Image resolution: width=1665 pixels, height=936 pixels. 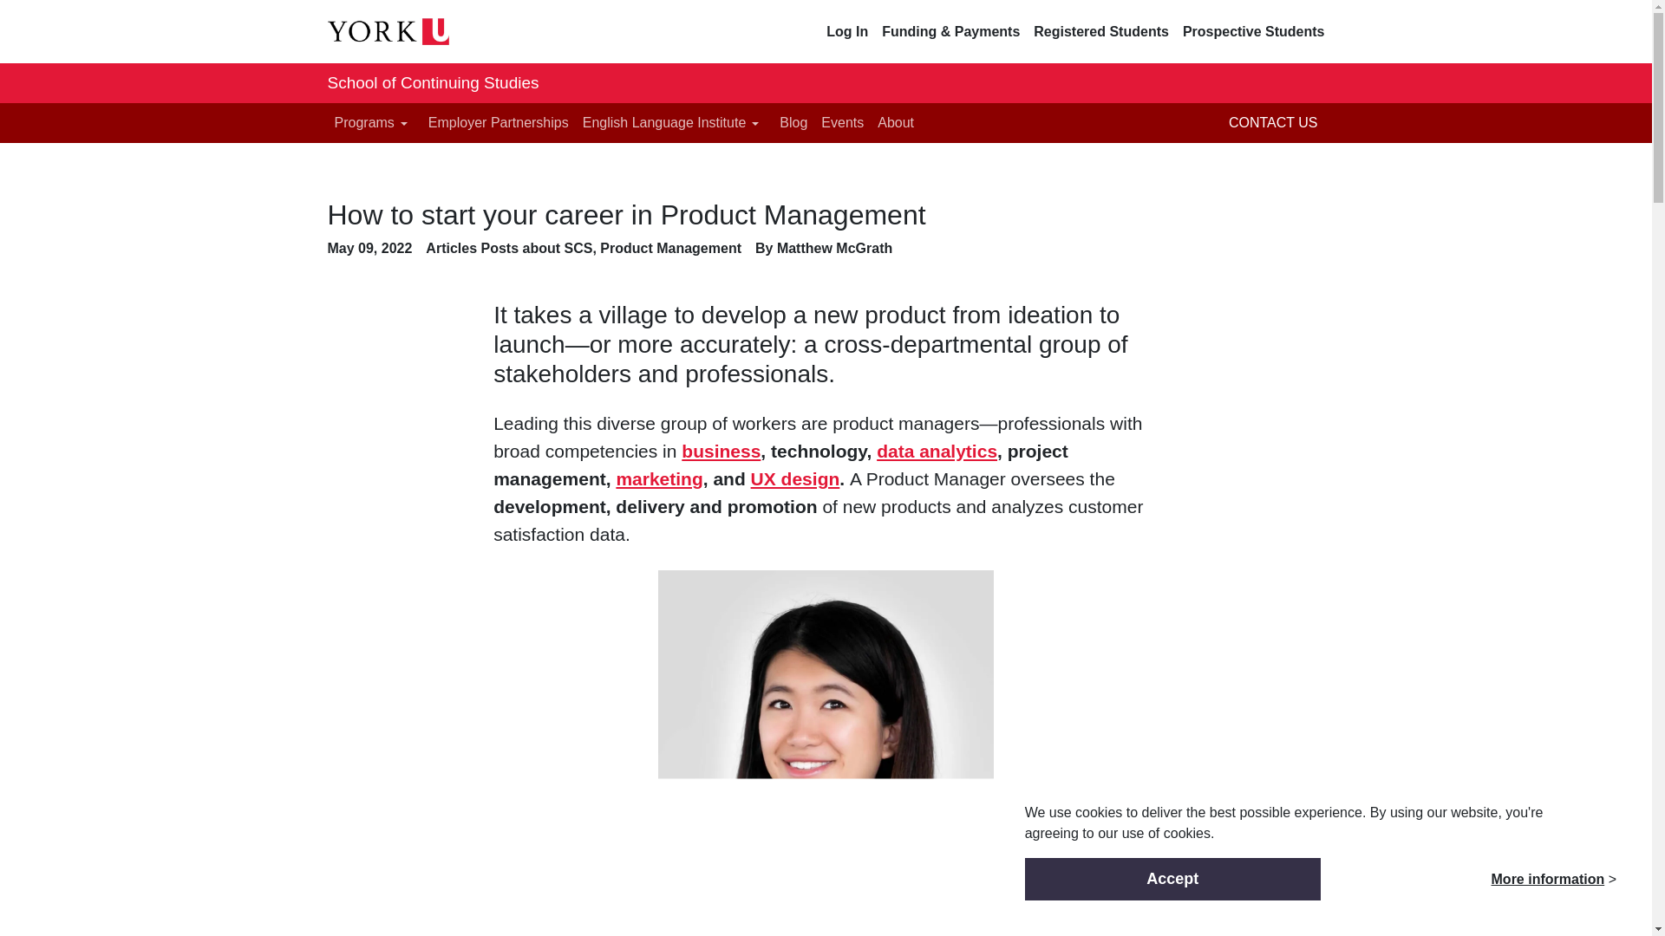 I want to click on English Language Institute, so click(x=675, y=123).